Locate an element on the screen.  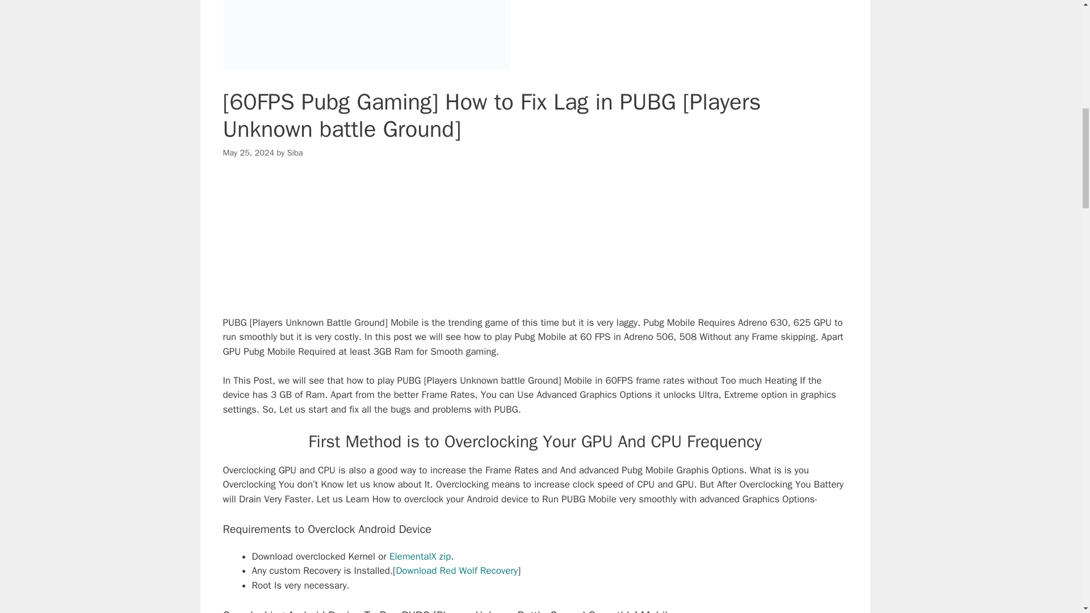
View all posts by Siba is located at coordinates (295, 152).